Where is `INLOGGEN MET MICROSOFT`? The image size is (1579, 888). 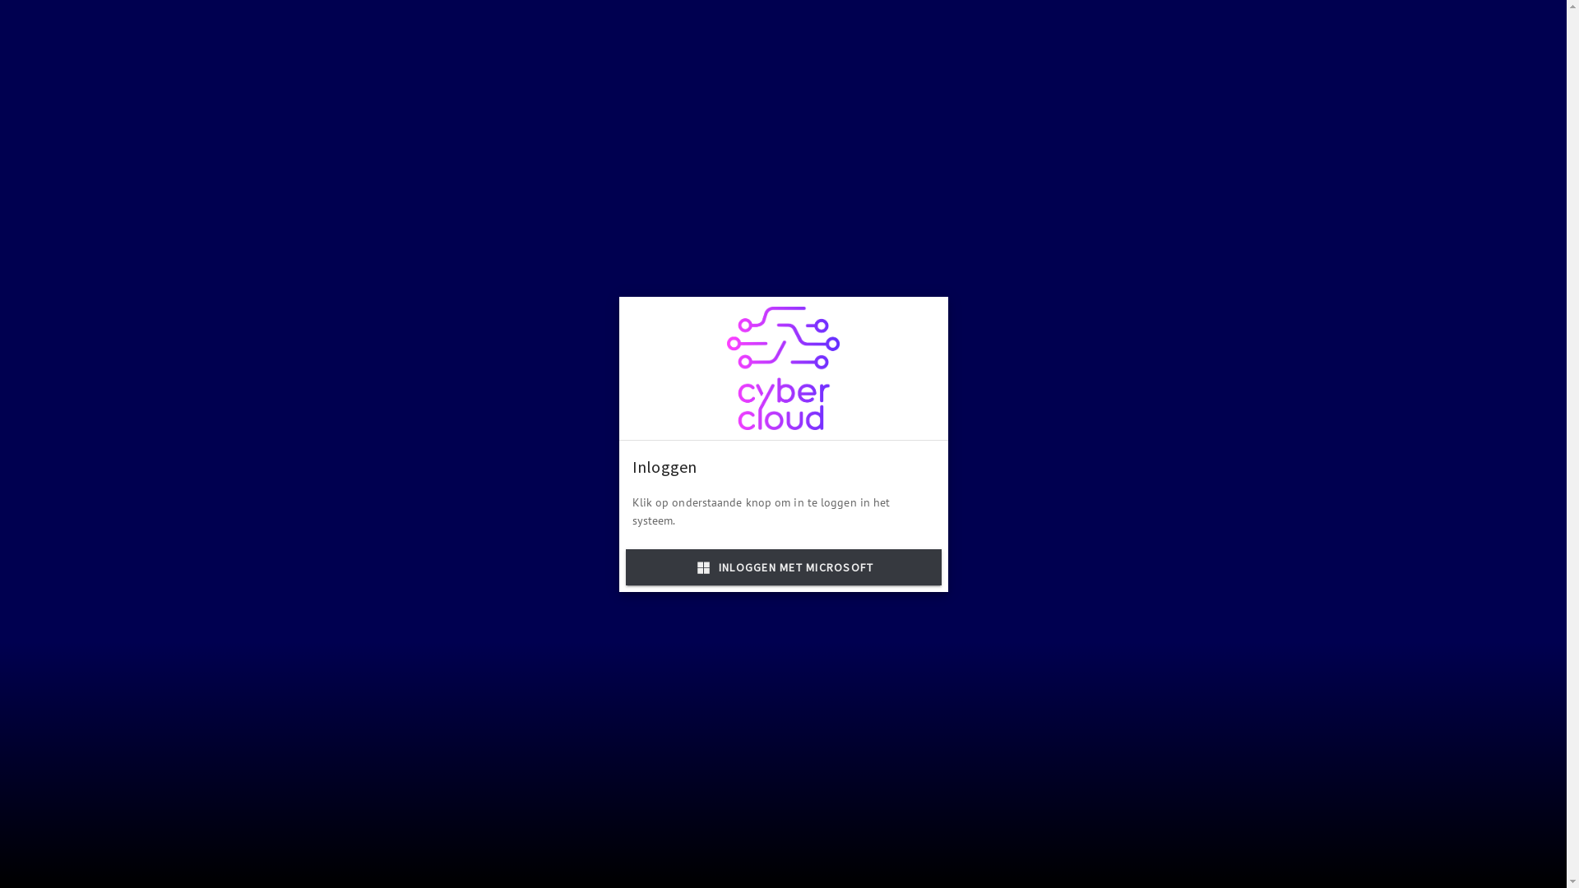
INLOGGEN MET MICROSOFT is located at coordinates (783, 567).